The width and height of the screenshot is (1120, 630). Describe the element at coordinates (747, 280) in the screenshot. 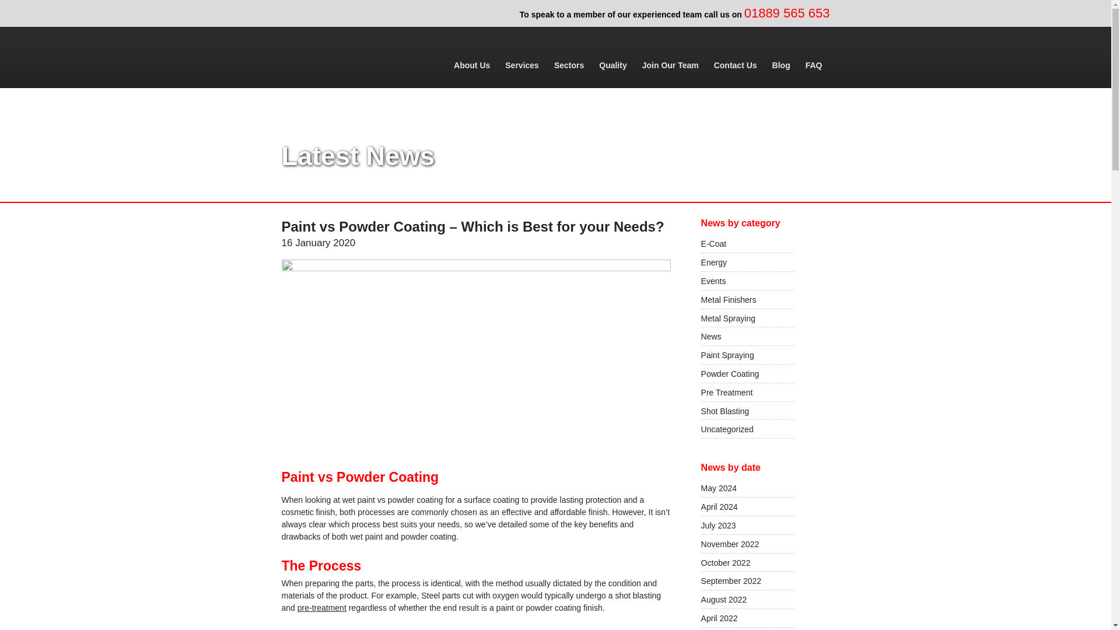

I see `Events` at that location.